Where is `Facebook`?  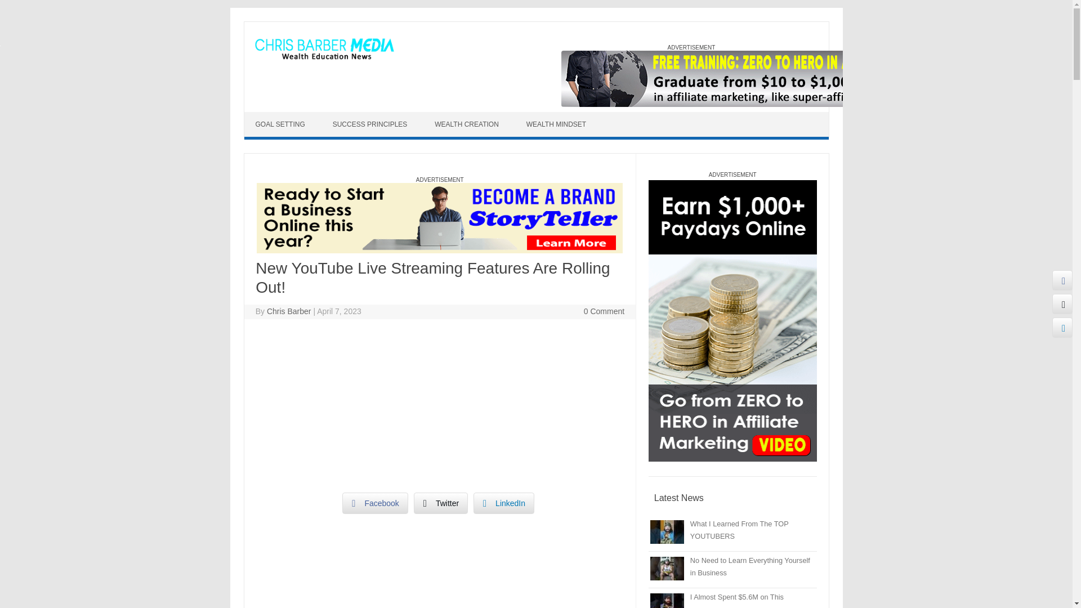 Facebook is located at coordinates (375, 503).